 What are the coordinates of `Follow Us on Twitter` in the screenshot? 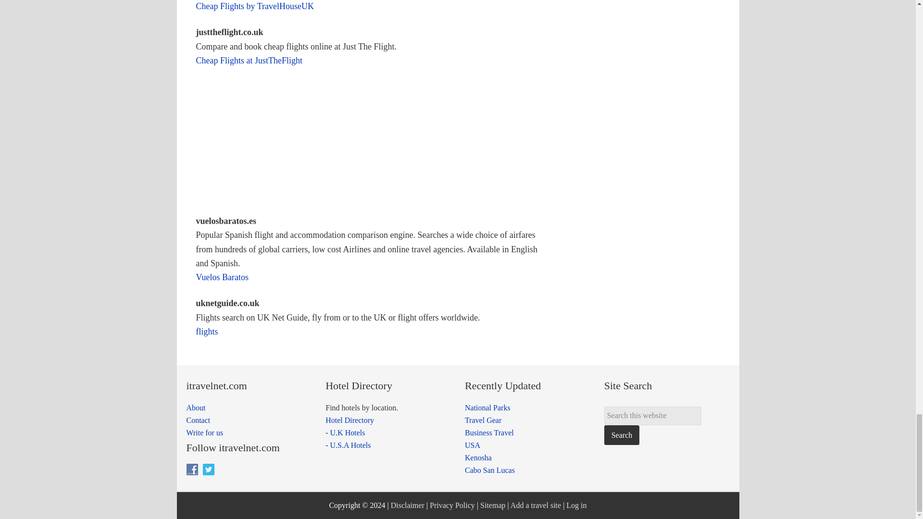 It's located at (209, 470).